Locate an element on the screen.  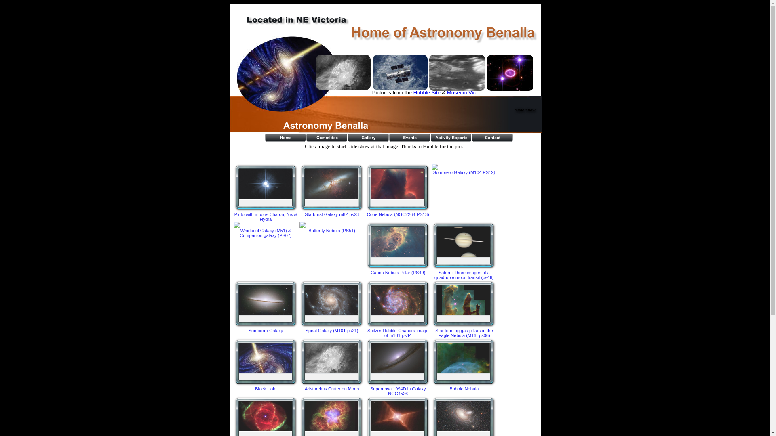
Aristarchus Crater on Moon is located at coordinates (332, 365).